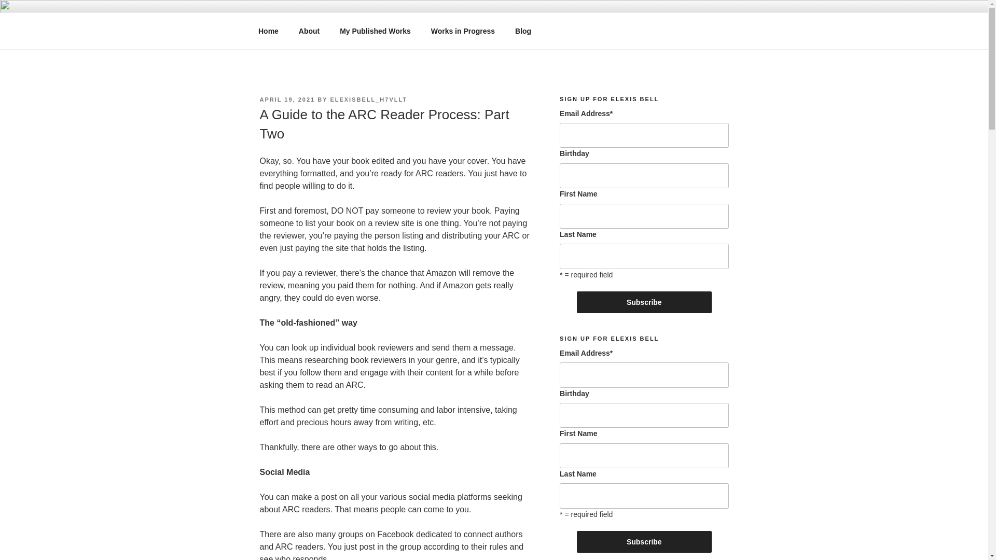 This screenshot has height=560, width=996. I want to click on ELEXIS BELL, so click(328, 36).